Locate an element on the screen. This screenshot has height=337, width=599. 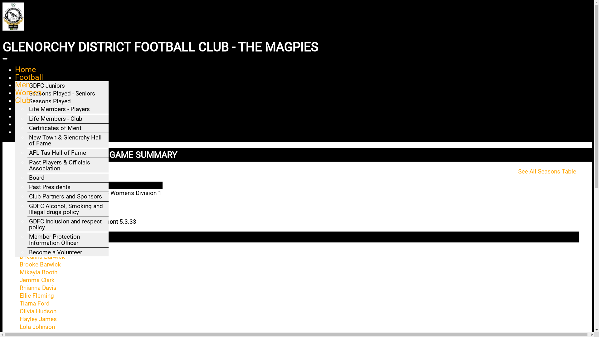
See All Seasons Table is located at coordinates (547, 172).